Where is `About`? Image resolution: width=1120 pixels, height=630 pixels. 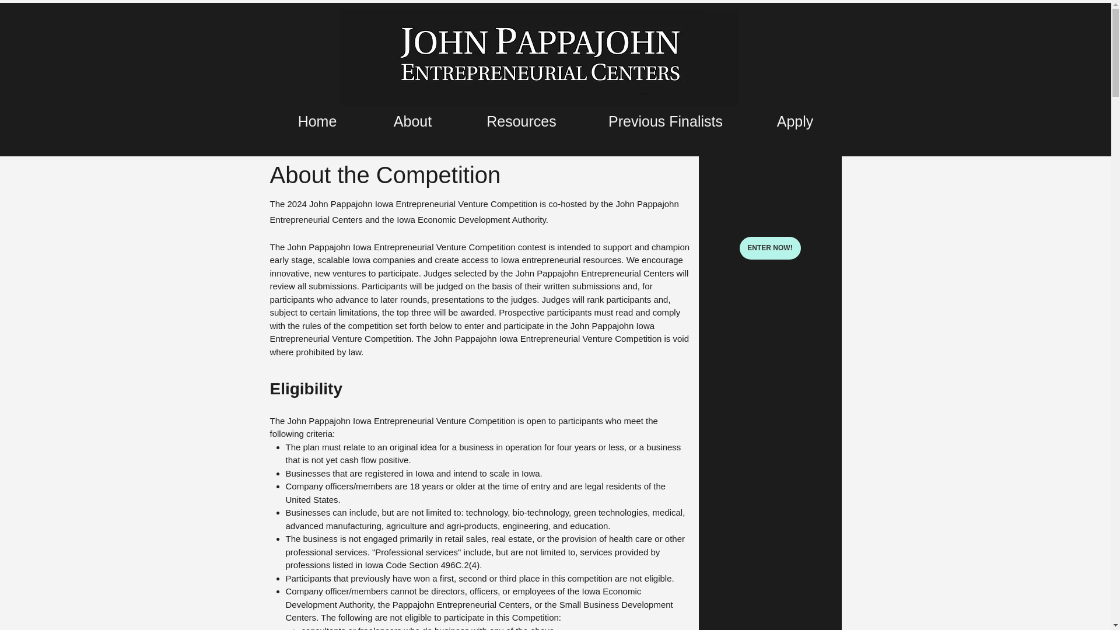
About is located at coordinates (412, 120).